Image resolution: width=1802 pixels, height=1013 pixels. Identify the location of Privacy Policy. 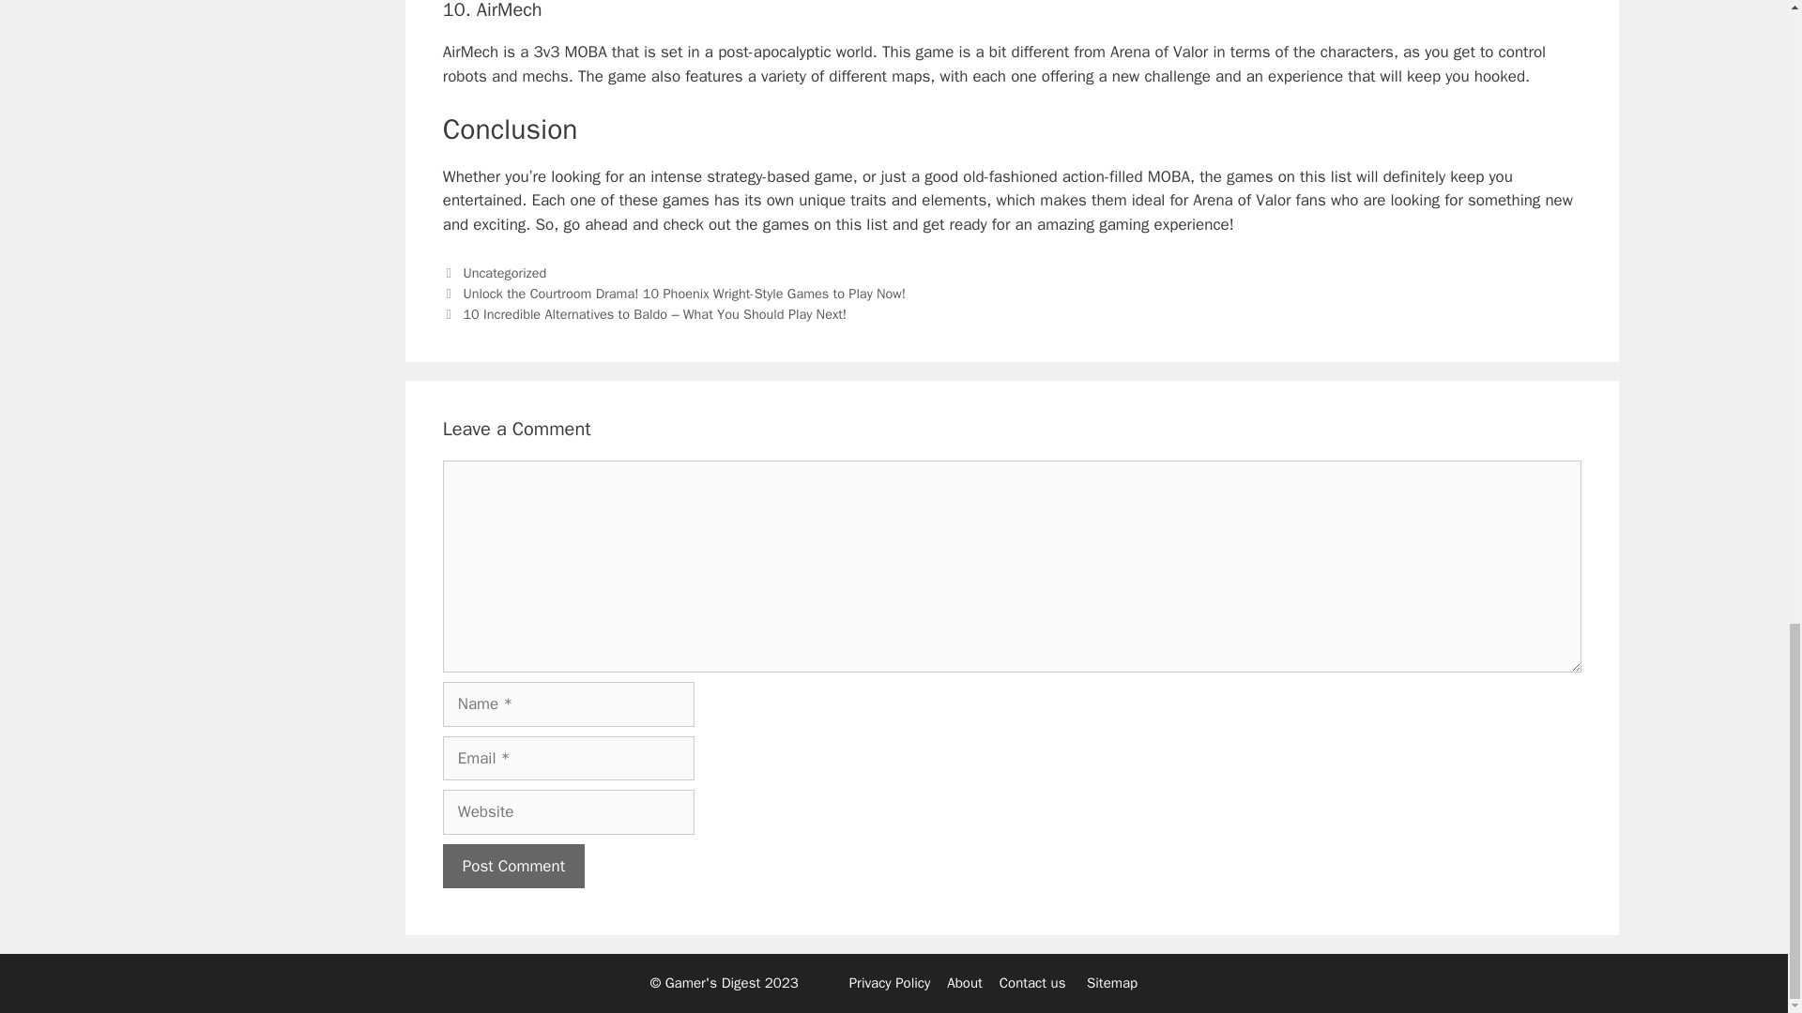
(890, 983).